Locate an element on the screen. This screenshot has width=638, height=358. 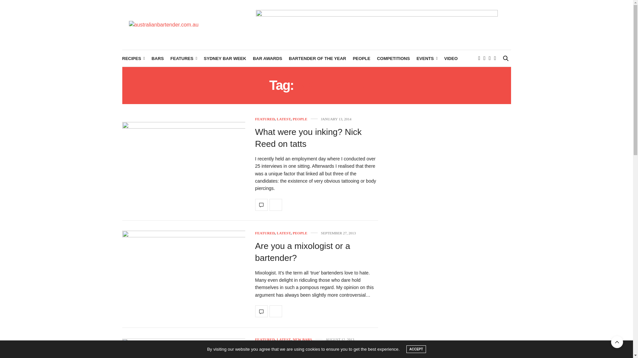
FEATURES is located at coordinates (183, 58).